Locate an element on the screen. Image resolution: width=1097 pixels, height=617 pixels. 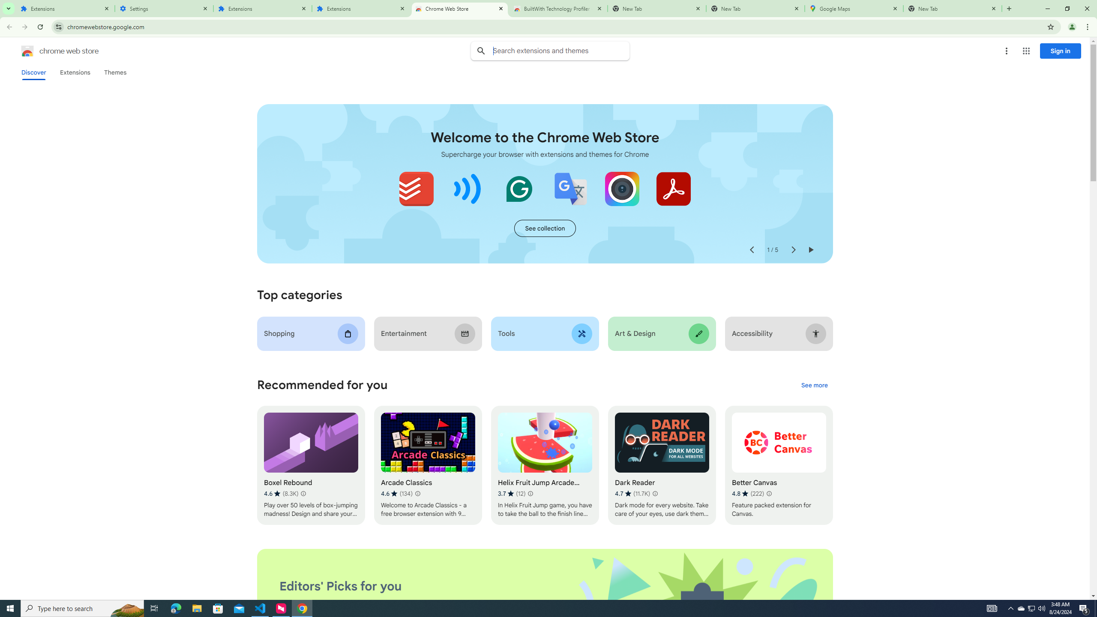
See more personalized recommendations is located at coordinates (814, 386).